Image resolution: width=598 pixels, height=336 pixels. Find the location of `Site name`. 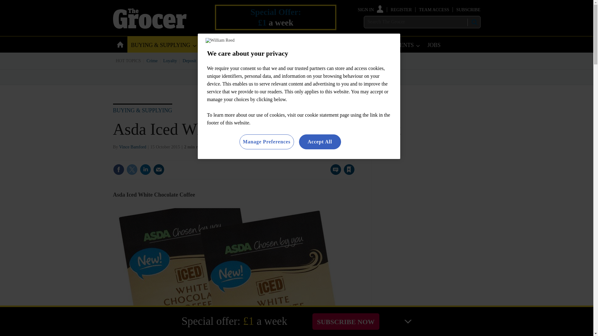

Site name is located at coordinates (149, 27).